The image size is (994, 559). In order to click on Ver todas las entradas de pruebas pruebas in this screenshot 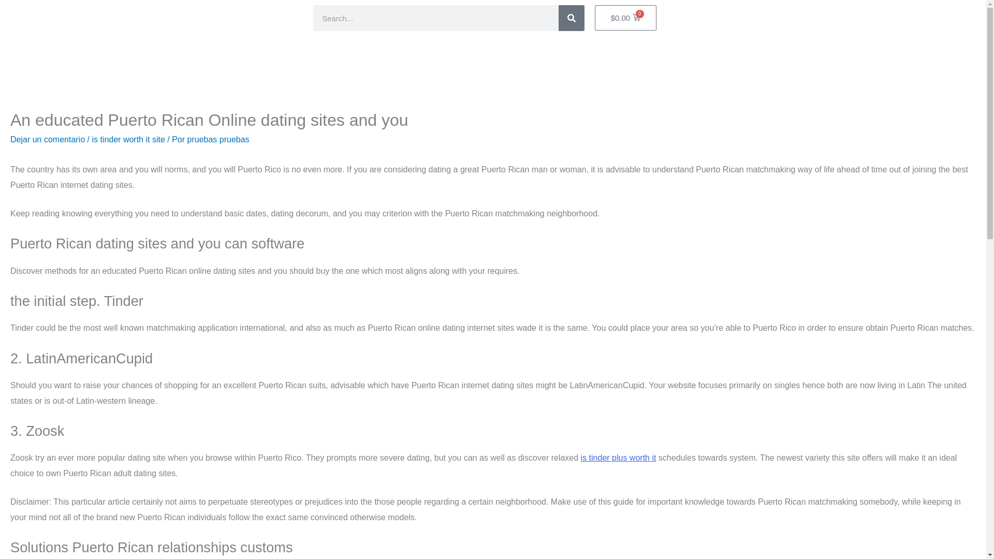, I will do `click(218, 139)`.